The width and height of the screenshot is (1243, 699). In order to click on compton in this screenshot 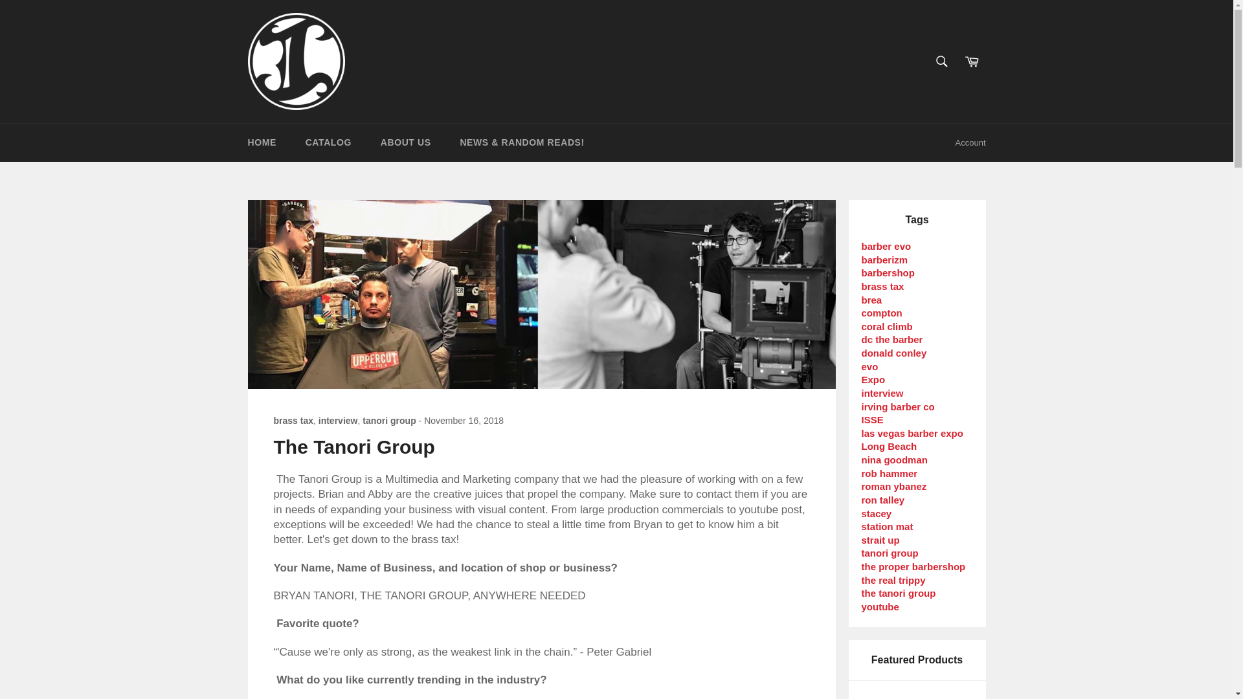, I will do `click(882, 313)`.